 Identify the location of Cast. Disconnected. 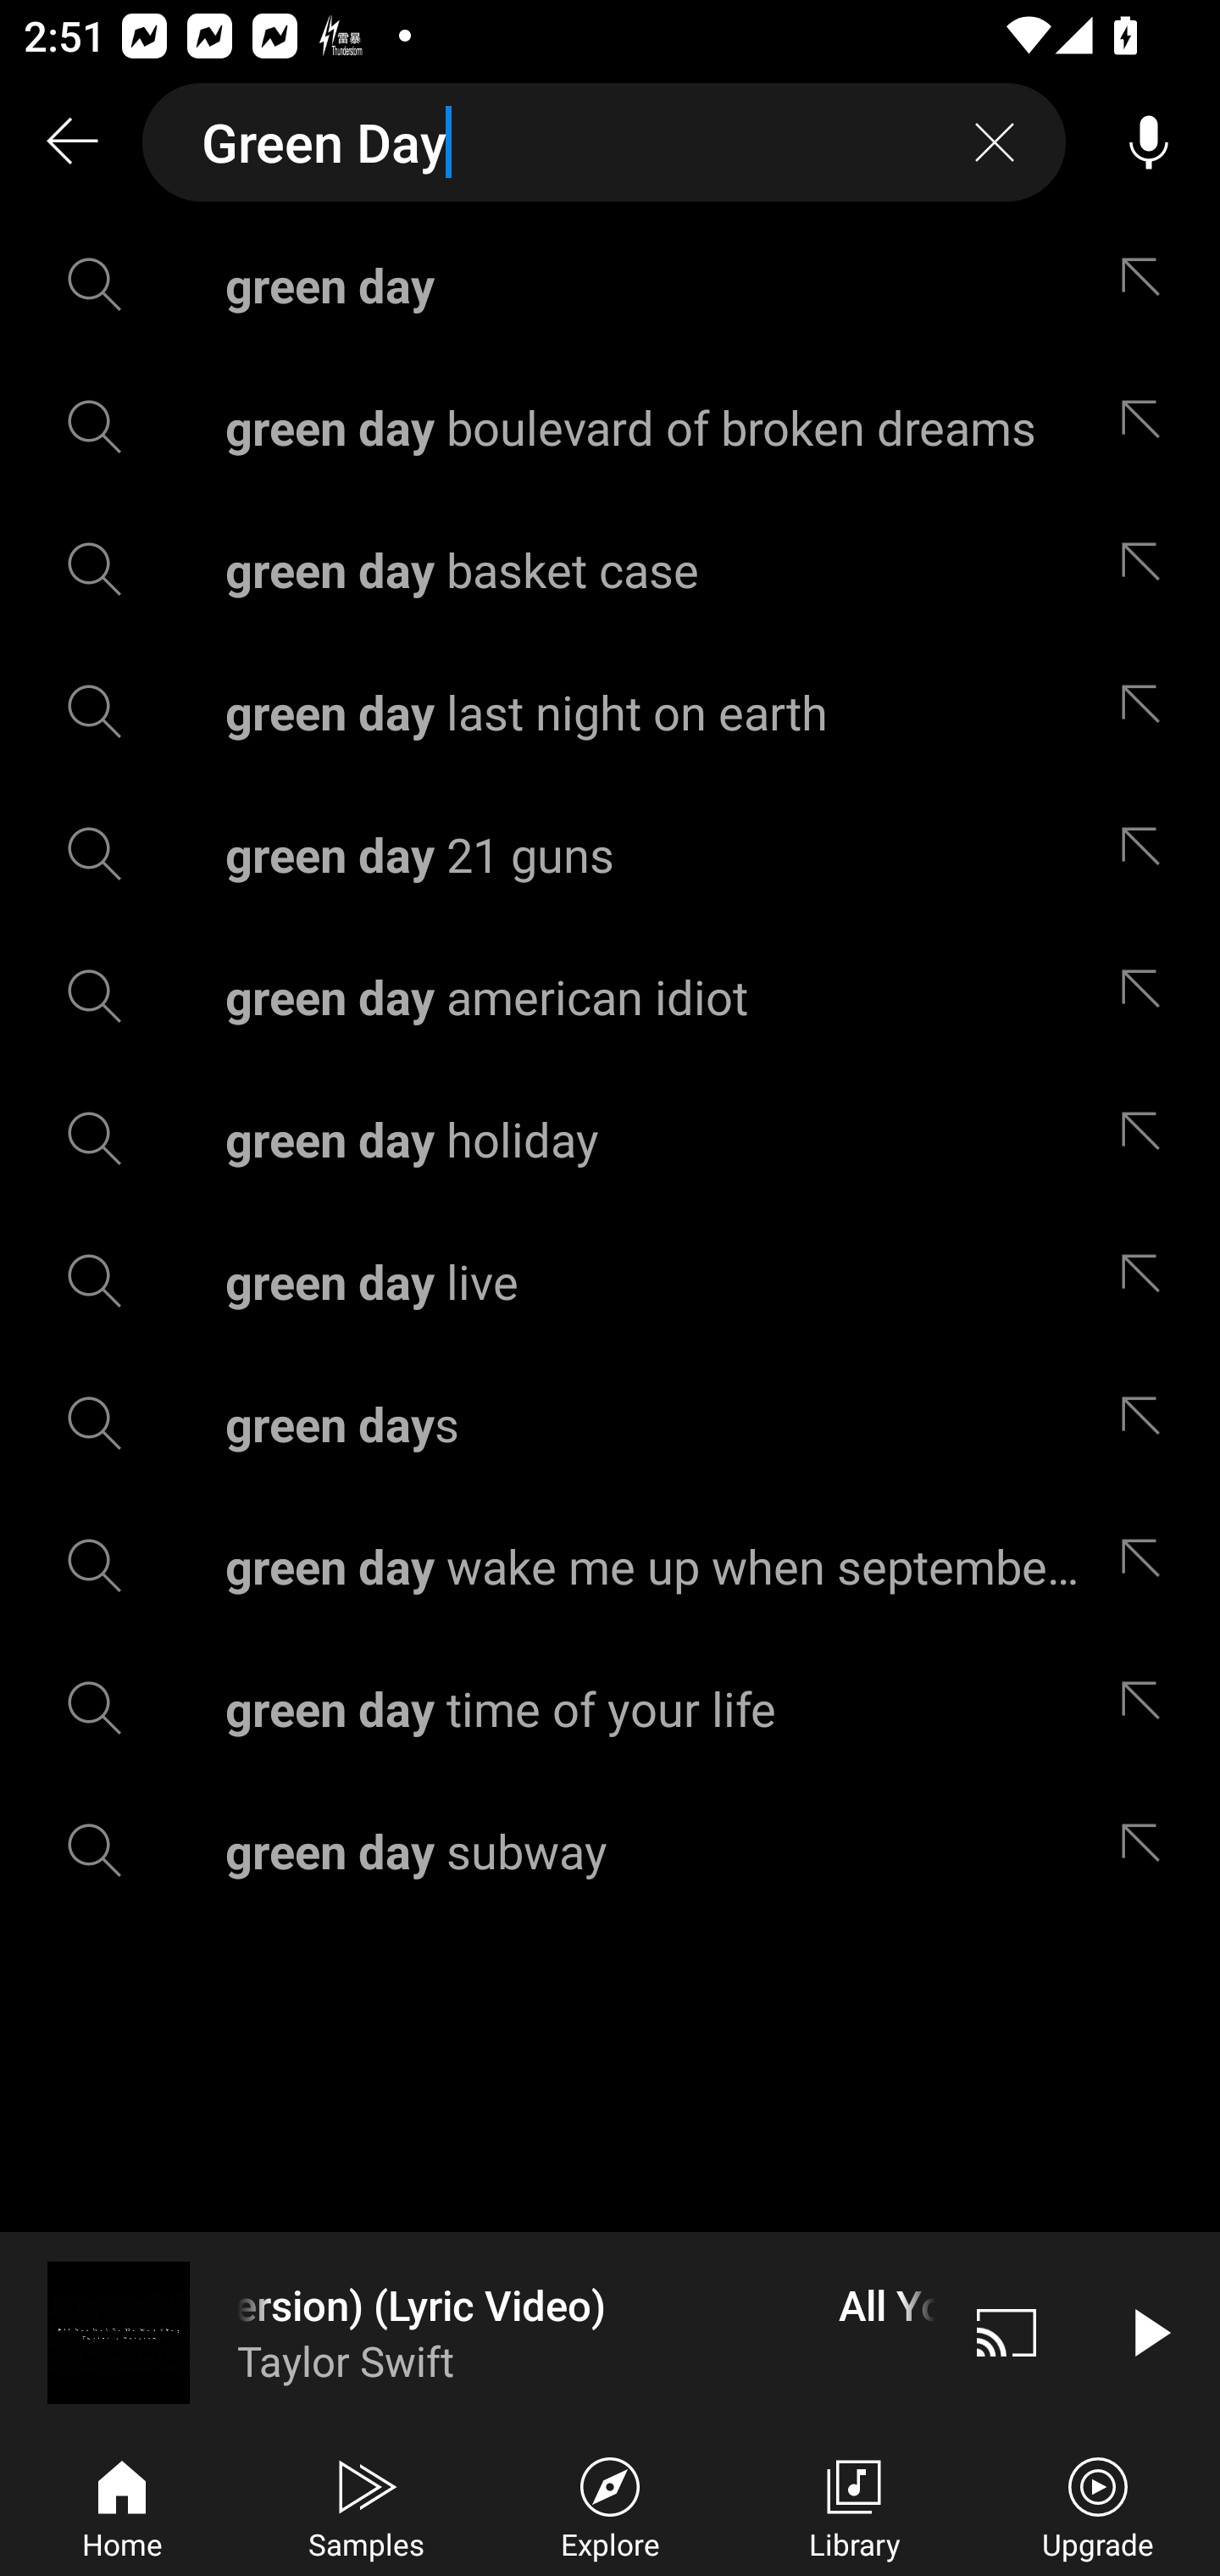
(1006, 2332).